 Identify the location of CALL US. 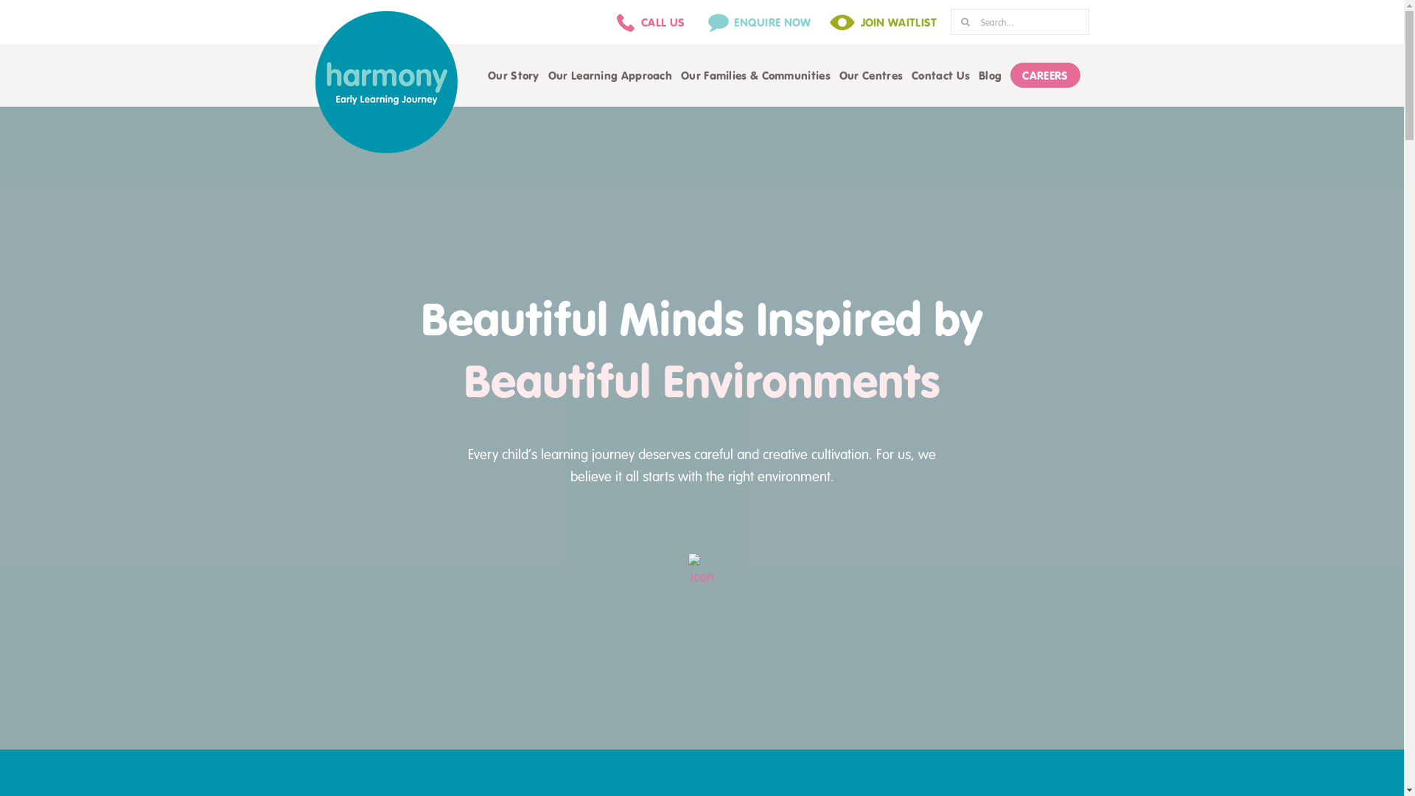
(648, 22).